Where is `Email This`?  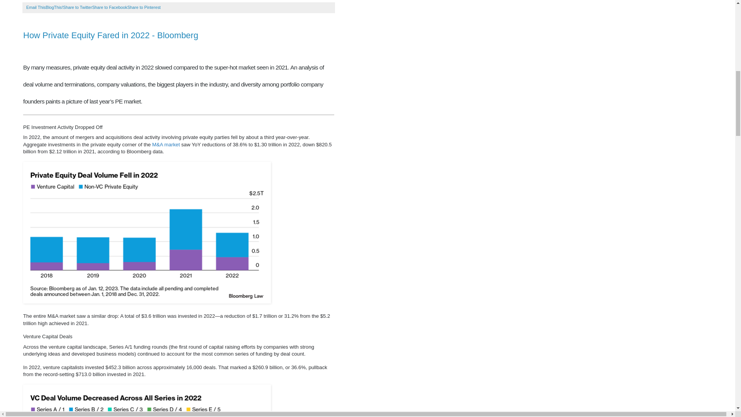
Email This is located at coordinates (36, 7).